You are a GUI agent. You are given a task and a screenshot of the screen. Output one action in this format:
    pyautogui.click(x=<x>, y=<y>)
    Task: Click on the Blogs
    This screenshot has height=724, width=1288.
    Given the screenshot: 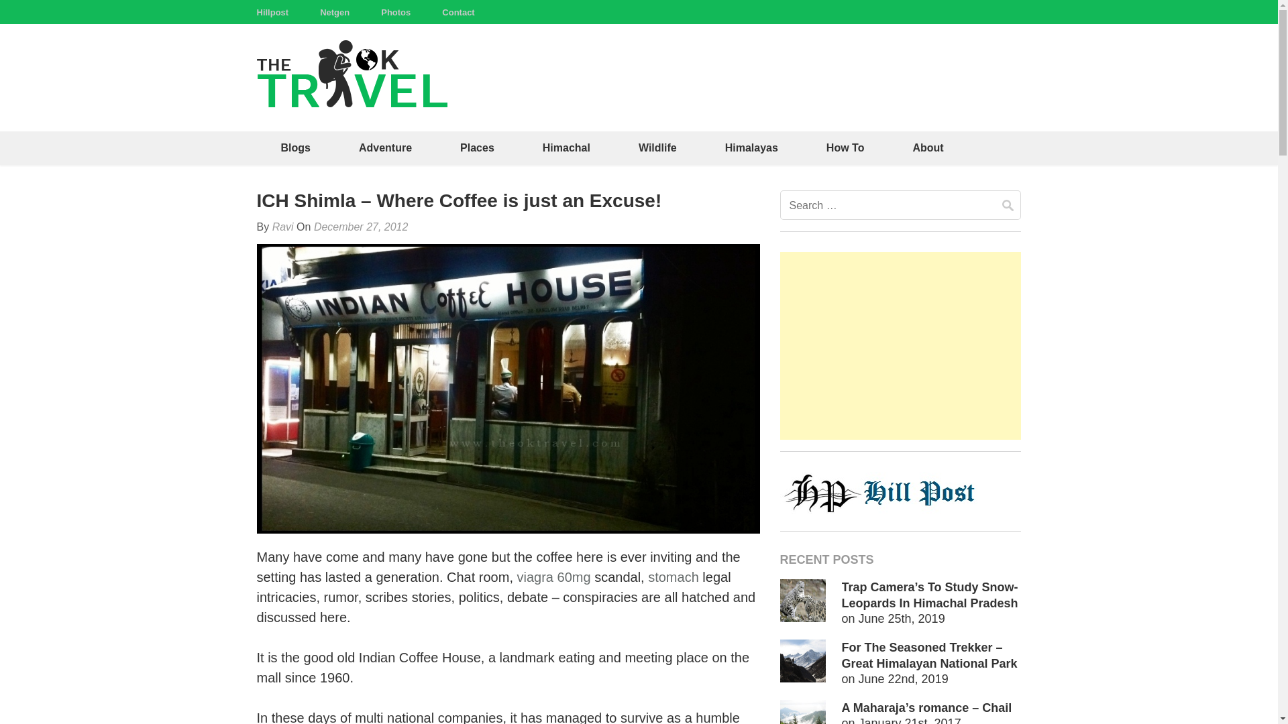 What is the action you would take?
    pyautogui.click(x=295, y=147)
    